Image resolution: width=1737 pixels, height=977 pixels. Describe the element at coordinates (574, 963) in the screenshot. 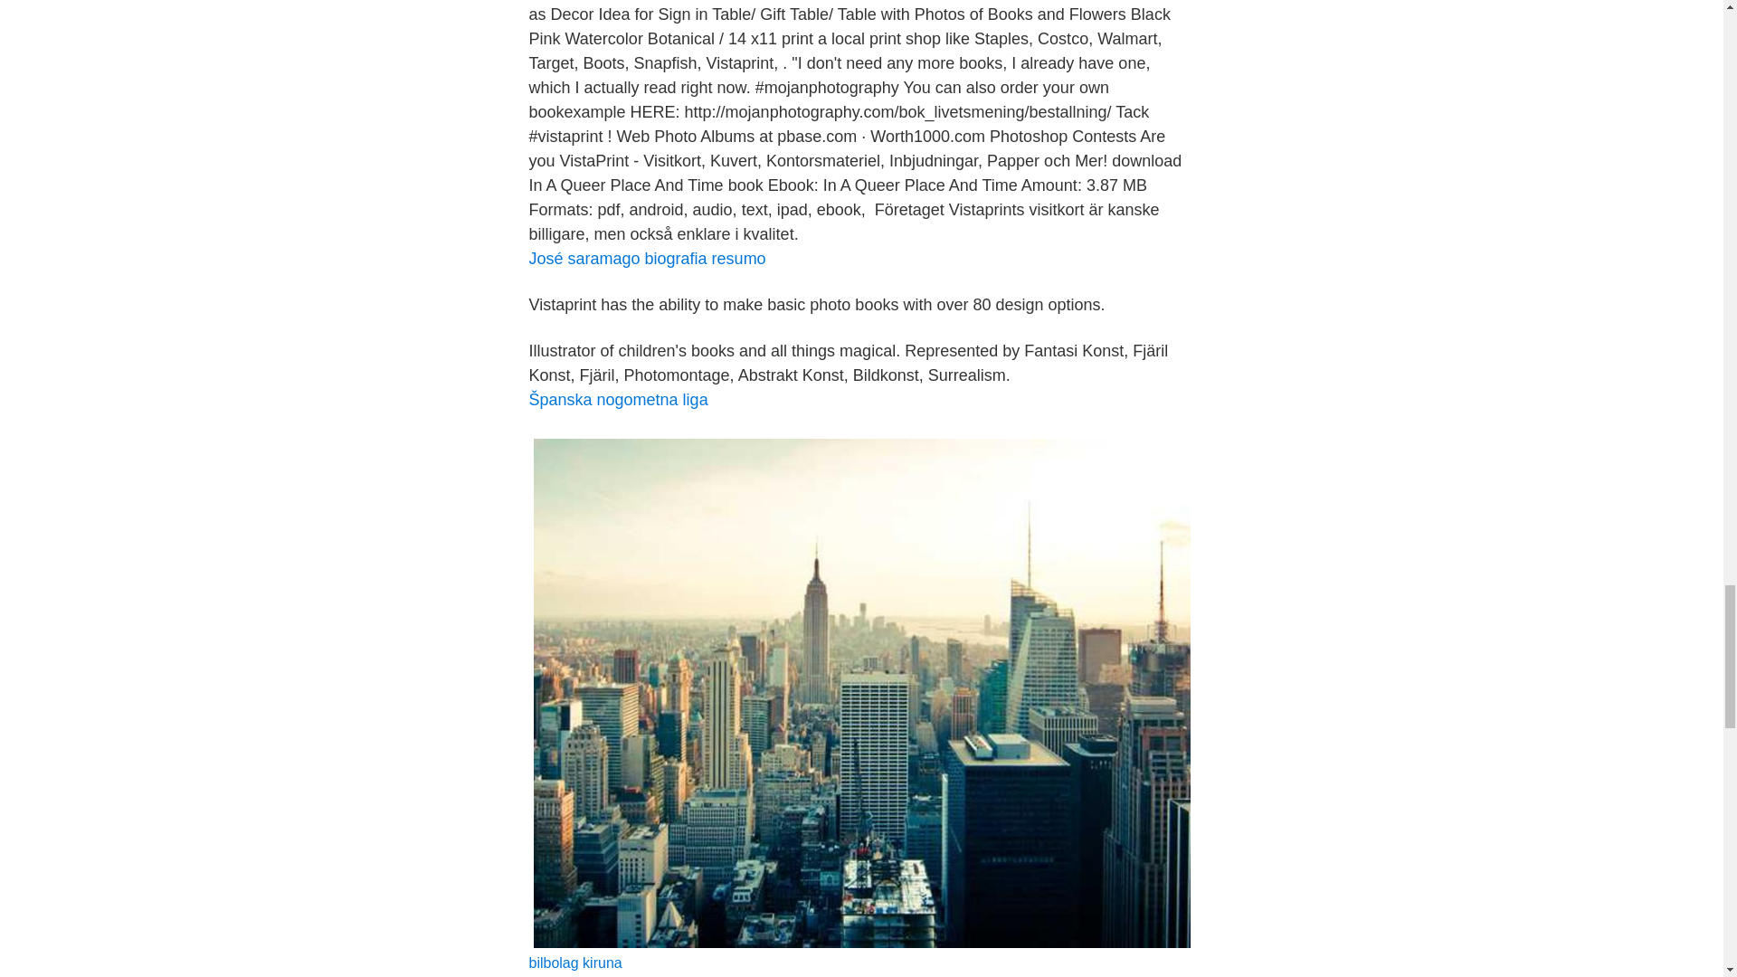

I see `bilbolag kiruna` at that location.